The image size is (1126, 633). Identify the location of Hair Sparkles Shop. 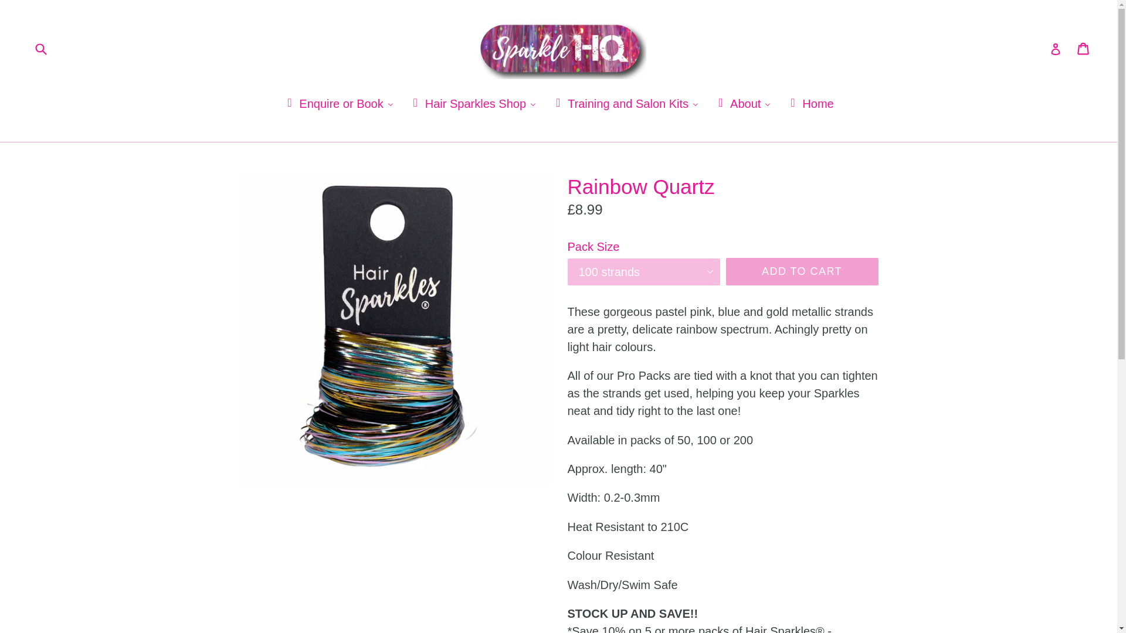
(473, 104).